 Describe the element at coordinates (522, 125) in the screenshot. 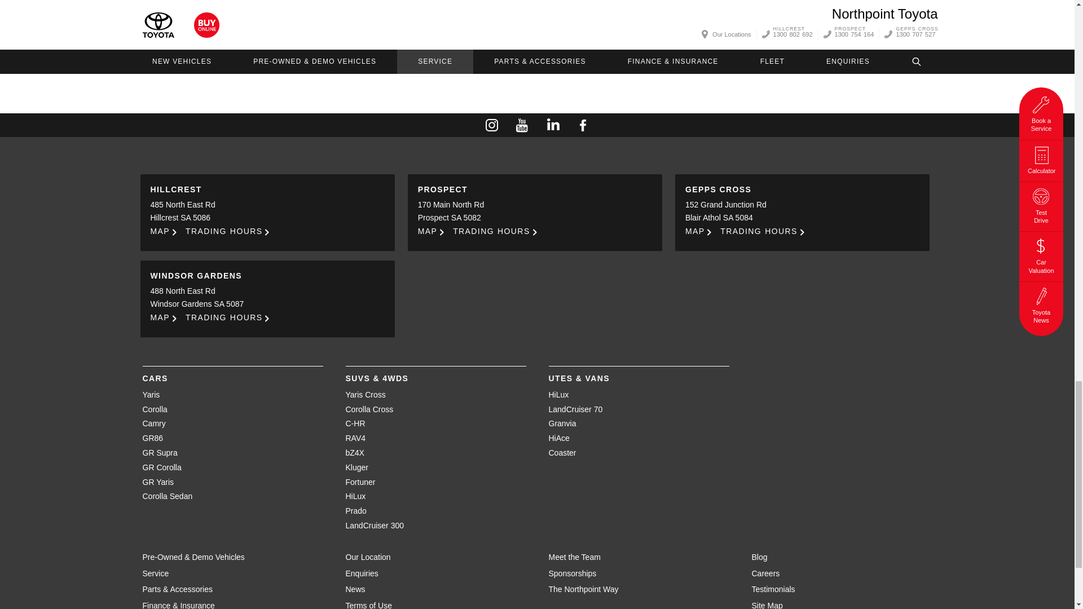

I see `Visit our YouTube Channel` at that location.